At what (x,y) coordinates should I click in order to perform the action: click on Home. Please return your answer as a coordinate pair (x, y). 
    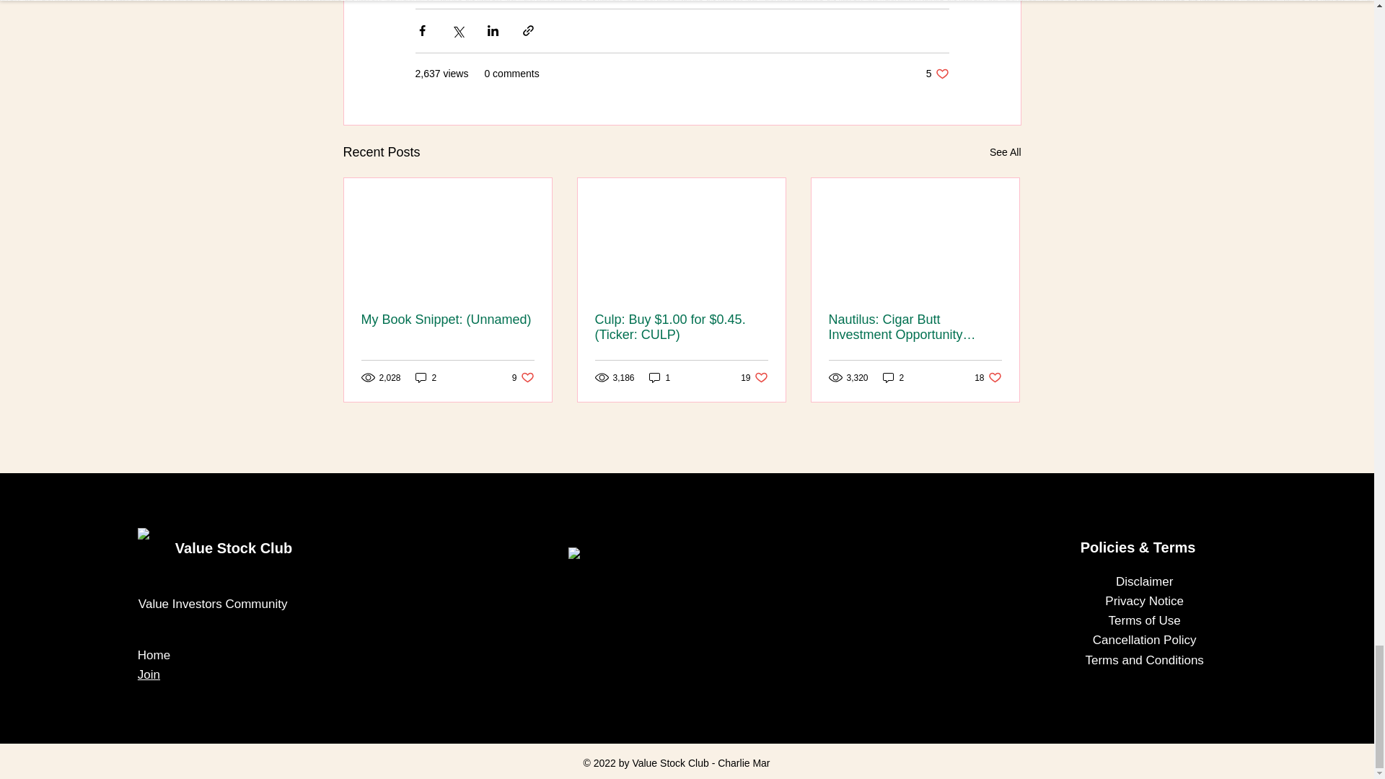
    Looking at the image, I should click on (154, 655).